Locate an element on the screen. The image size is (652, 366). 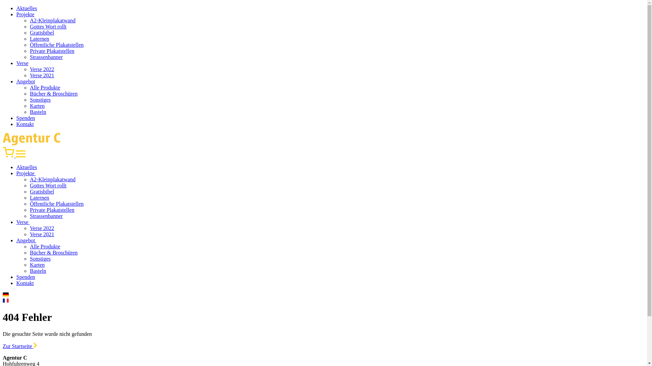
Verse 2021 is located at coordinates (42, 75).